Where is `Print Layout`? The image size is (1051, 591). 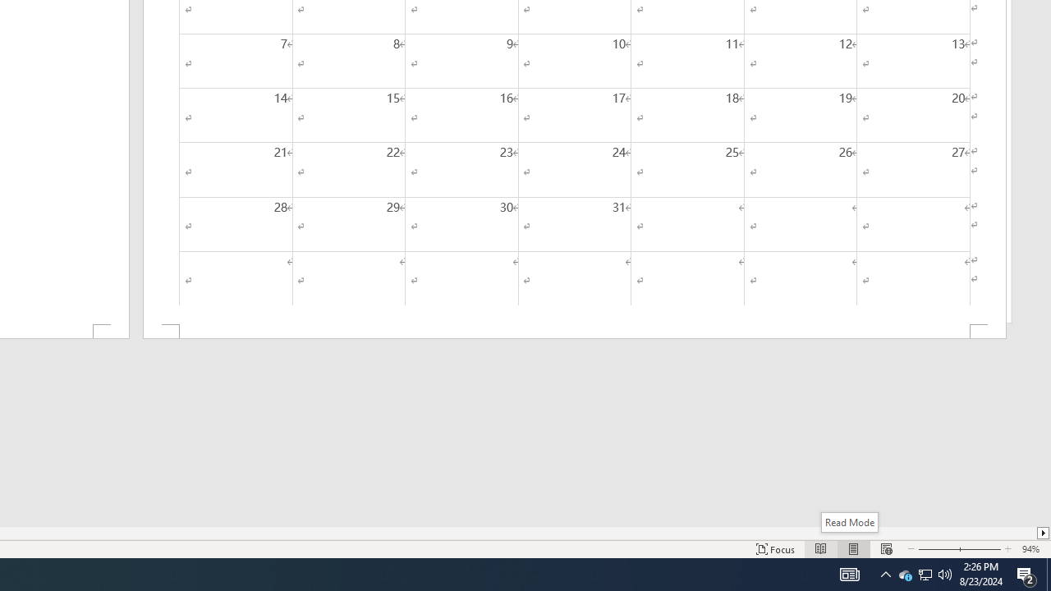
Print Layout is located at coordinates (854, 548).